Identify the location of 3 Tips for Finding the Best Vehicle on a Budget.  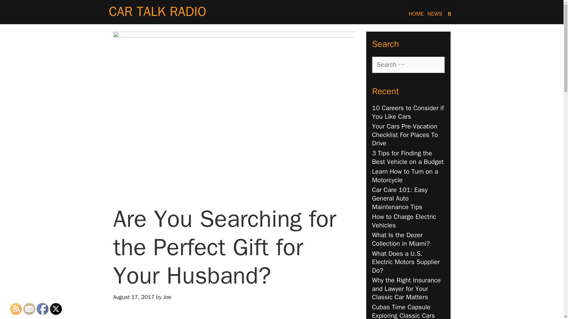
(408, 157).